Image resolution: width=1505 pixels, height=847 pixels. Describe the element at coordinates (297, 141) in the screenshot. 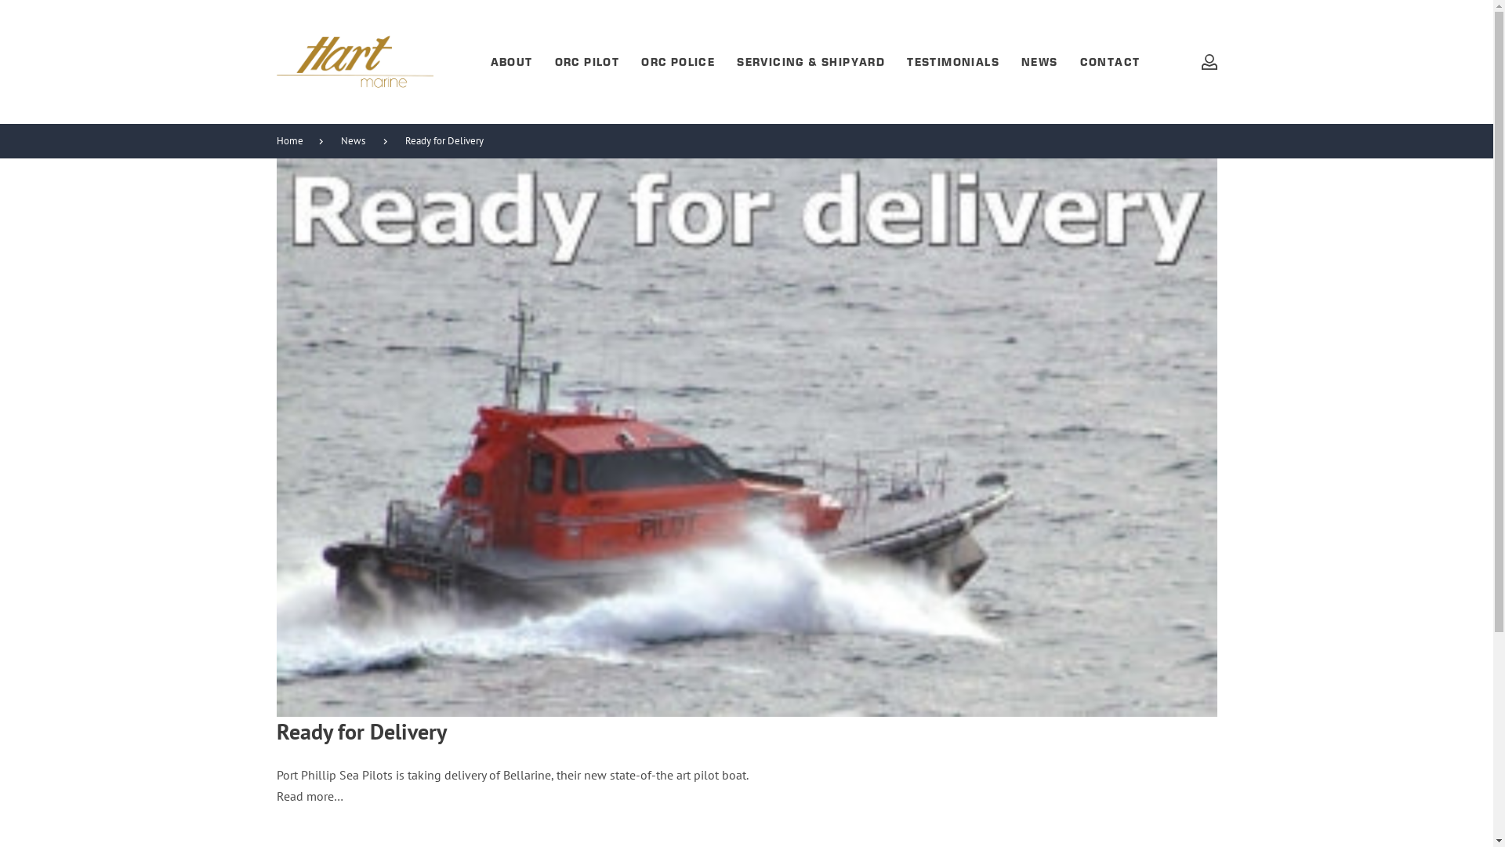

I see `Home` at that location.